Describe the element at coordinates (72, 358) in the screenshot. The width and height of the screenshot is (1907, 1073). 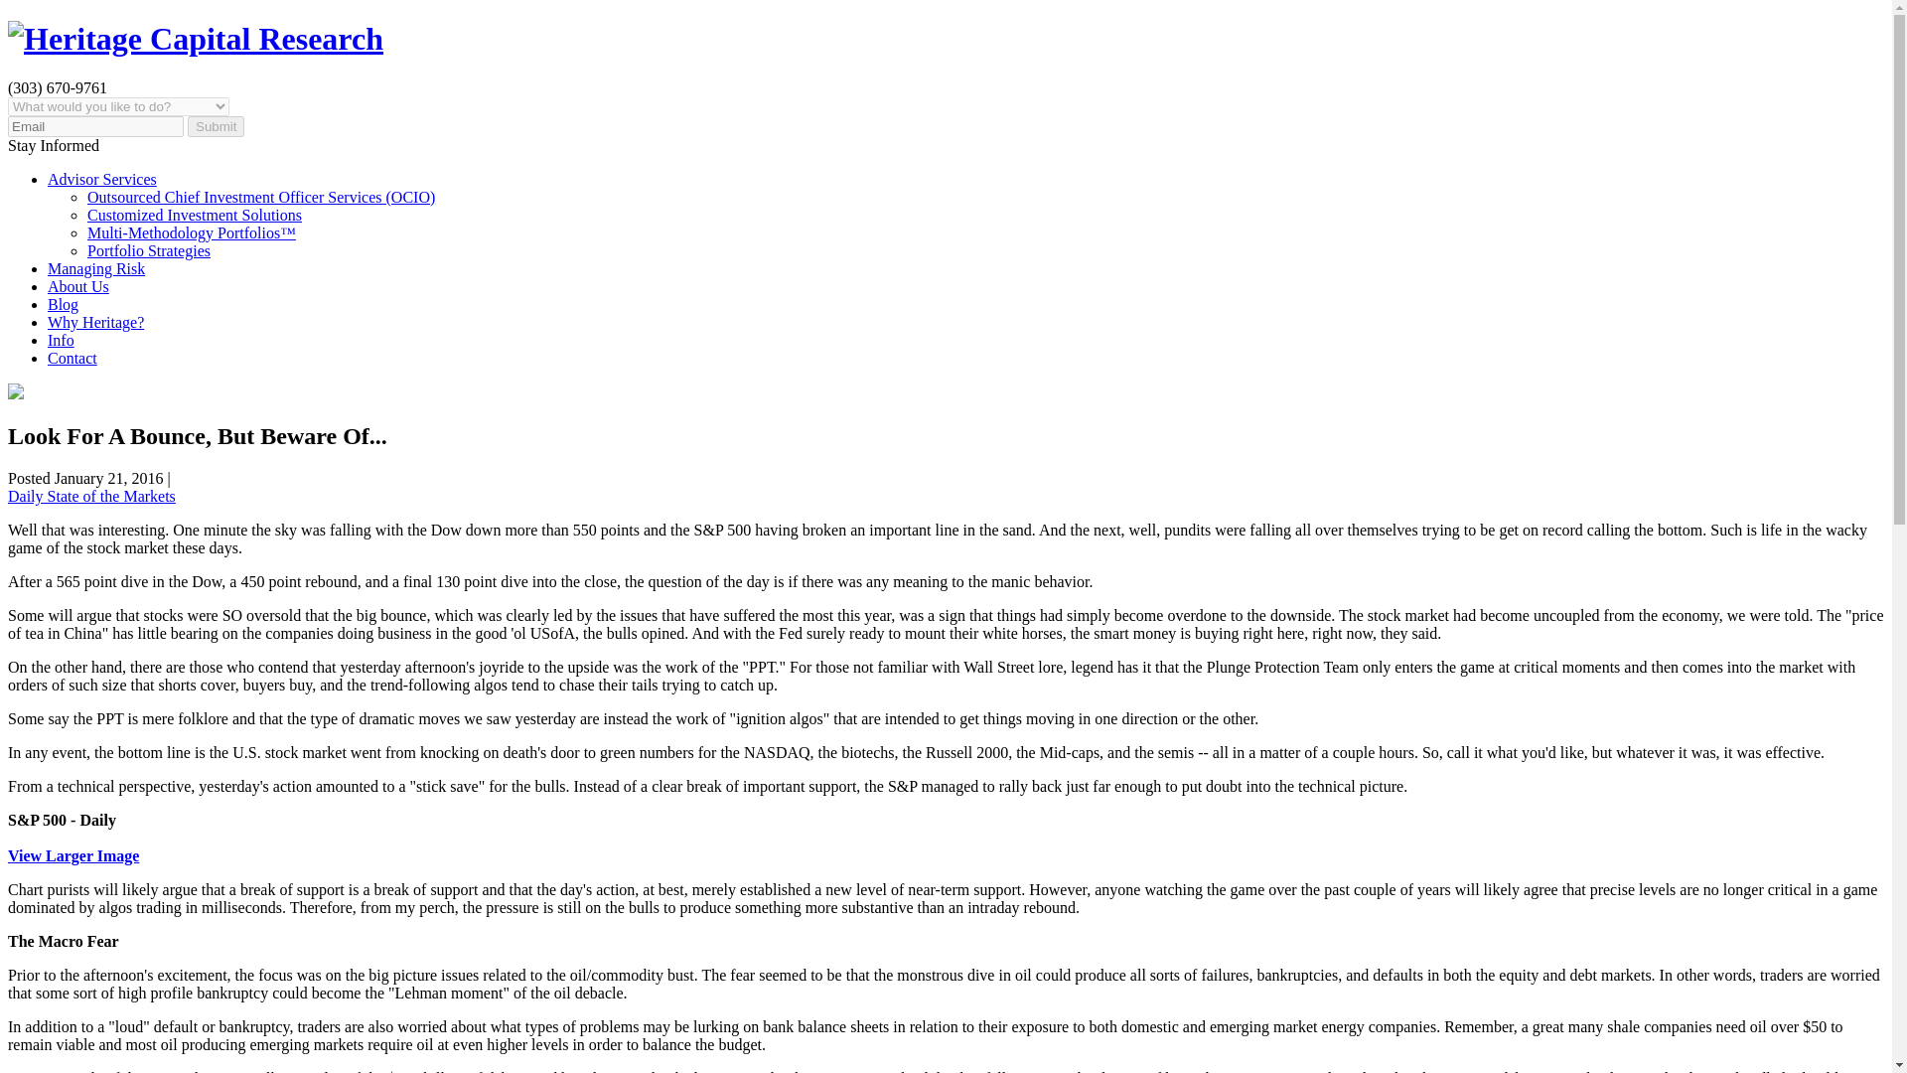
I see `Contact` at that location.